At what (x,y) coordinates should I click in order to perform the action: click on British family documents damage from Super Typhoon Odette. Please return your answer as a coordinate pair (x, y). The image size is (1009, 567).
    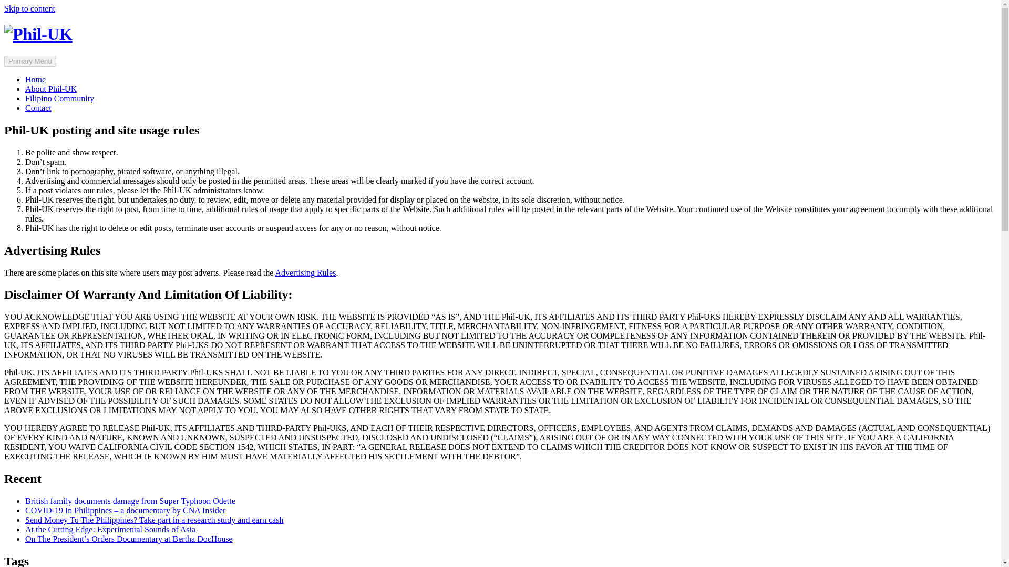
    Looking at the image, I should click on (130, 501).